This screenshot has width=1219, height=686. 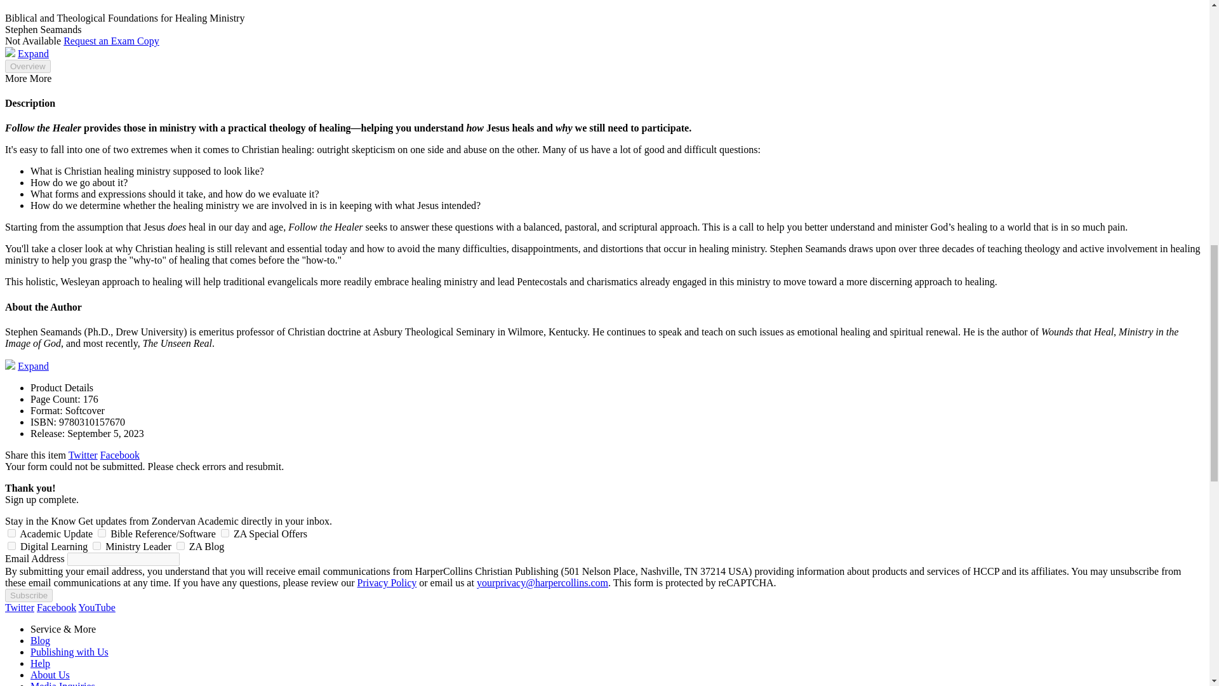 I want to click on Yes, so click(x=225, y=532).